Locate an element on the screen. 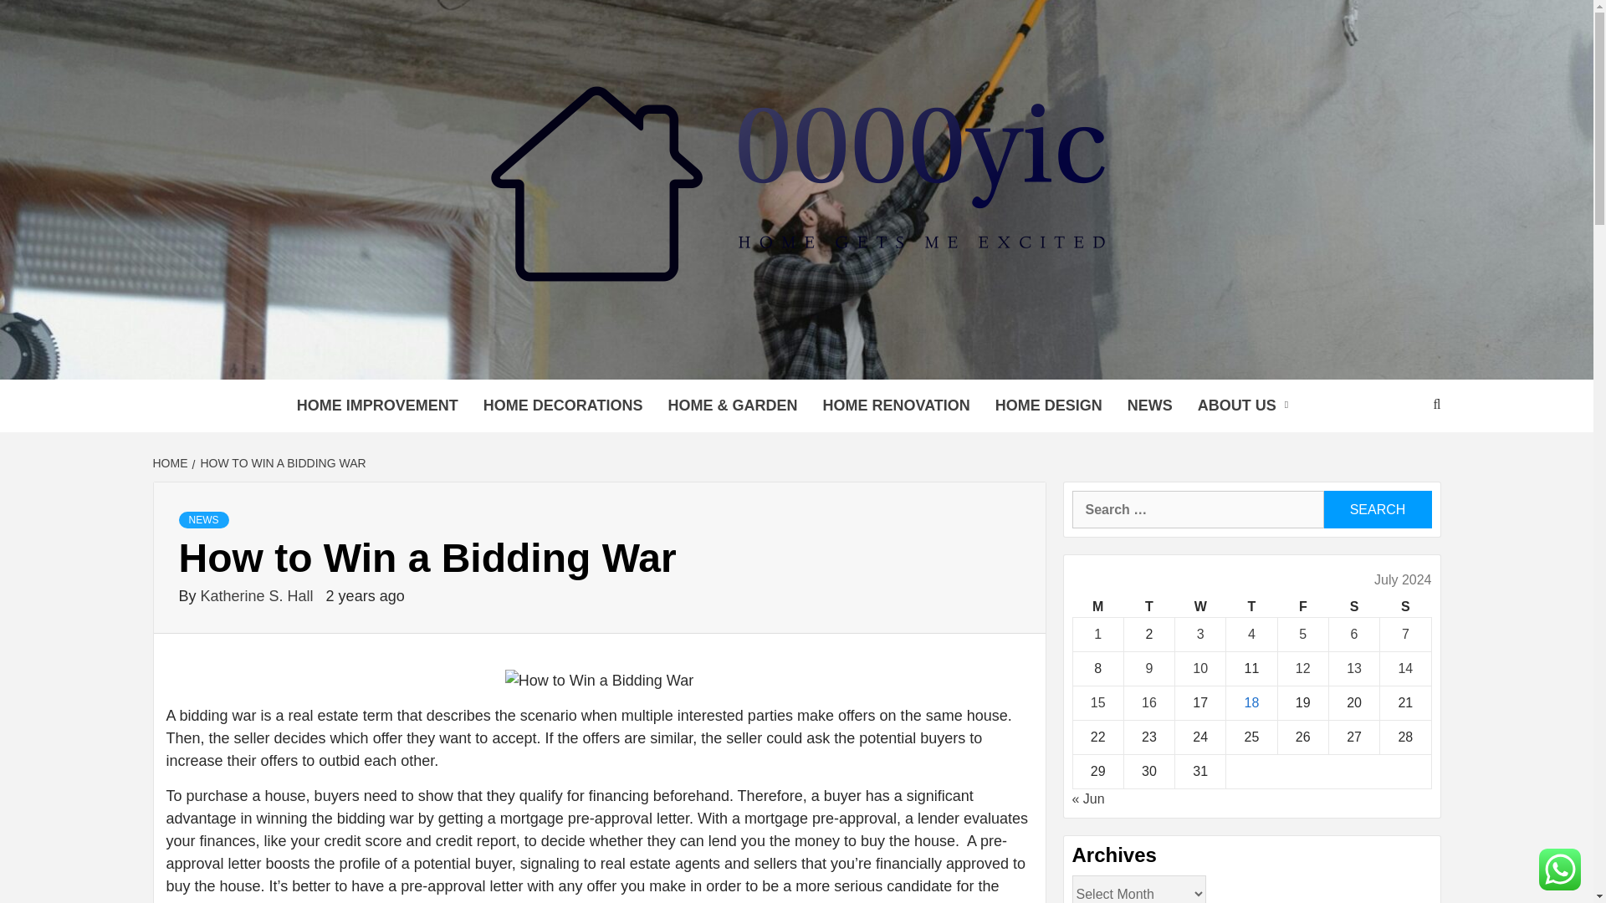 This screenshot has height=903, width=1606. 16 is located at coordinates (1149, 702).